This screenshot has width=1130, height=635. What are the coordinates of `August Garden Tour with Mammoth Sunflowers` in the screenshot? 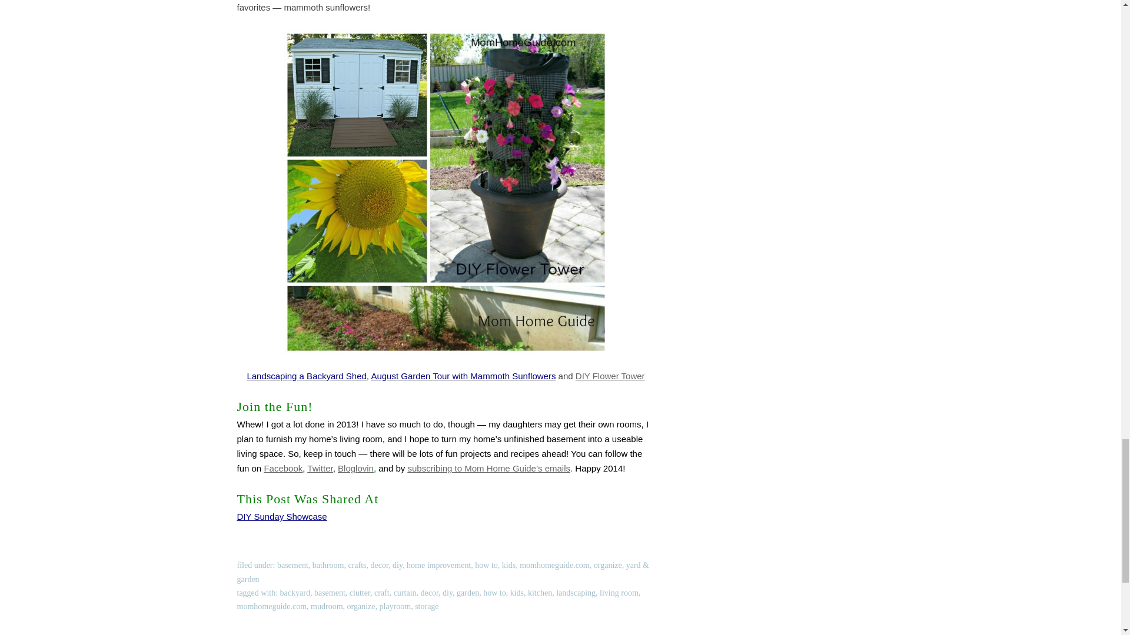 It's located at (463, 376).